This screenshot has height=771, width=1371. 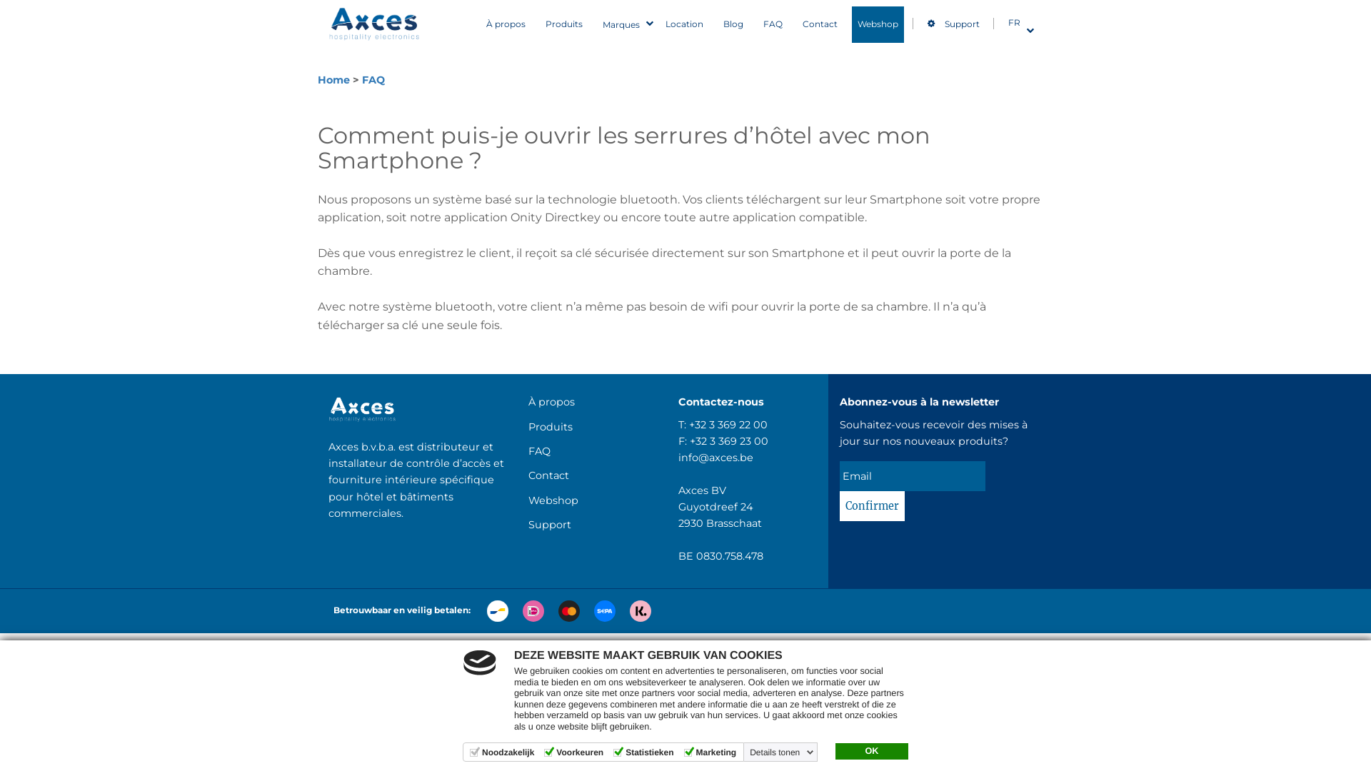 What do you see at coordinates (773, 24) in the screenshot?
I see `FAQ` at bounding box center [773, 24].